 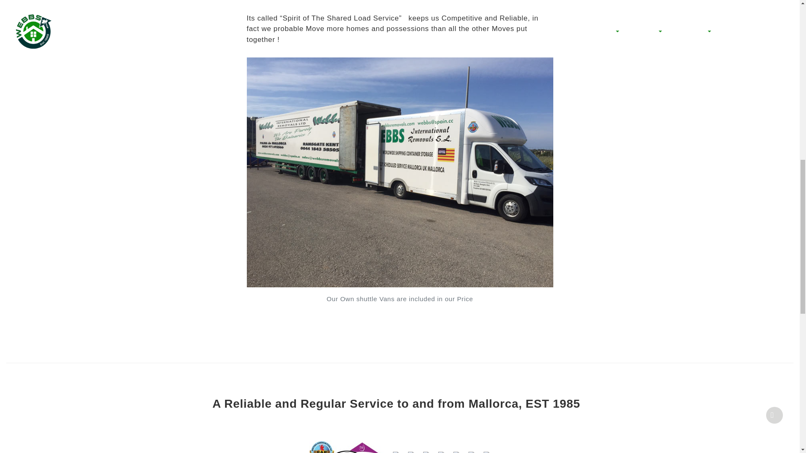 What do you see at coordinates (411, 450) in the screenshot?
I see `Price Promised` at bounding box center [411, 450].